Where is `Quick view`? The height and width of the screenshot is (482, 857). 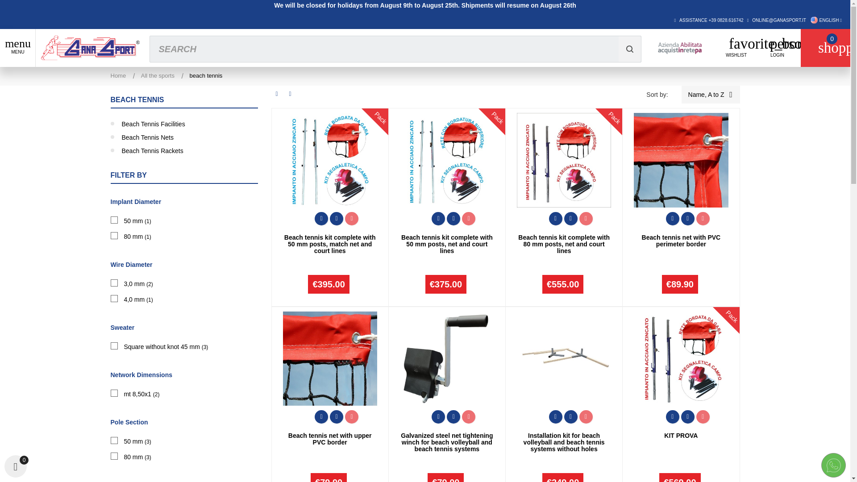 Quick view is located at coordinates (438, 218).